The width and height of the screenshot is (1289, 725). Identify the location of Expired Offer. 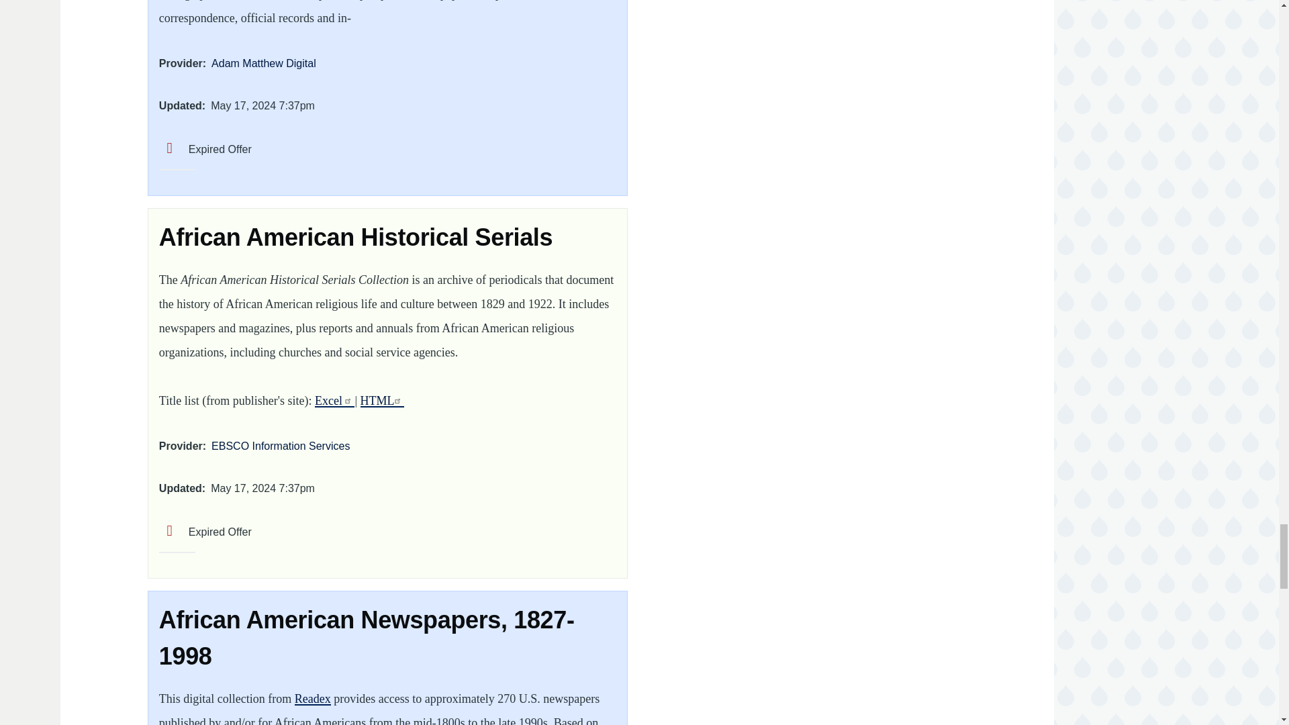
(205, 532).